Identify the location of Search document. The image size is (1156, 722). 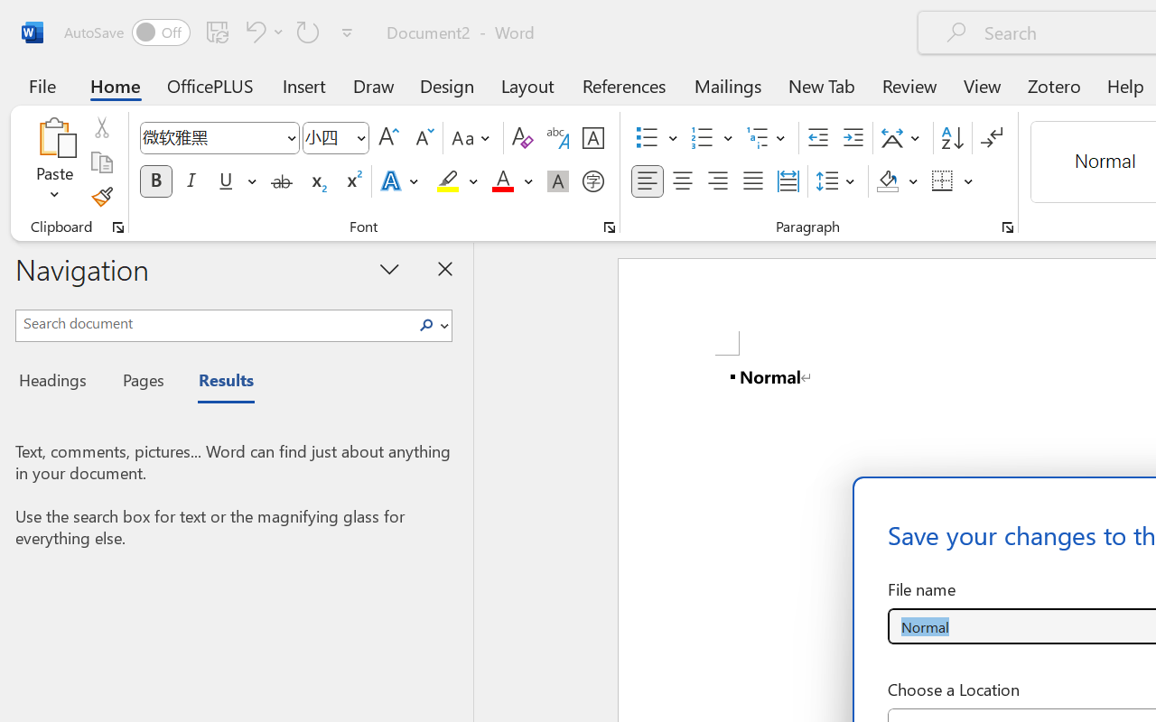
(213, 323).